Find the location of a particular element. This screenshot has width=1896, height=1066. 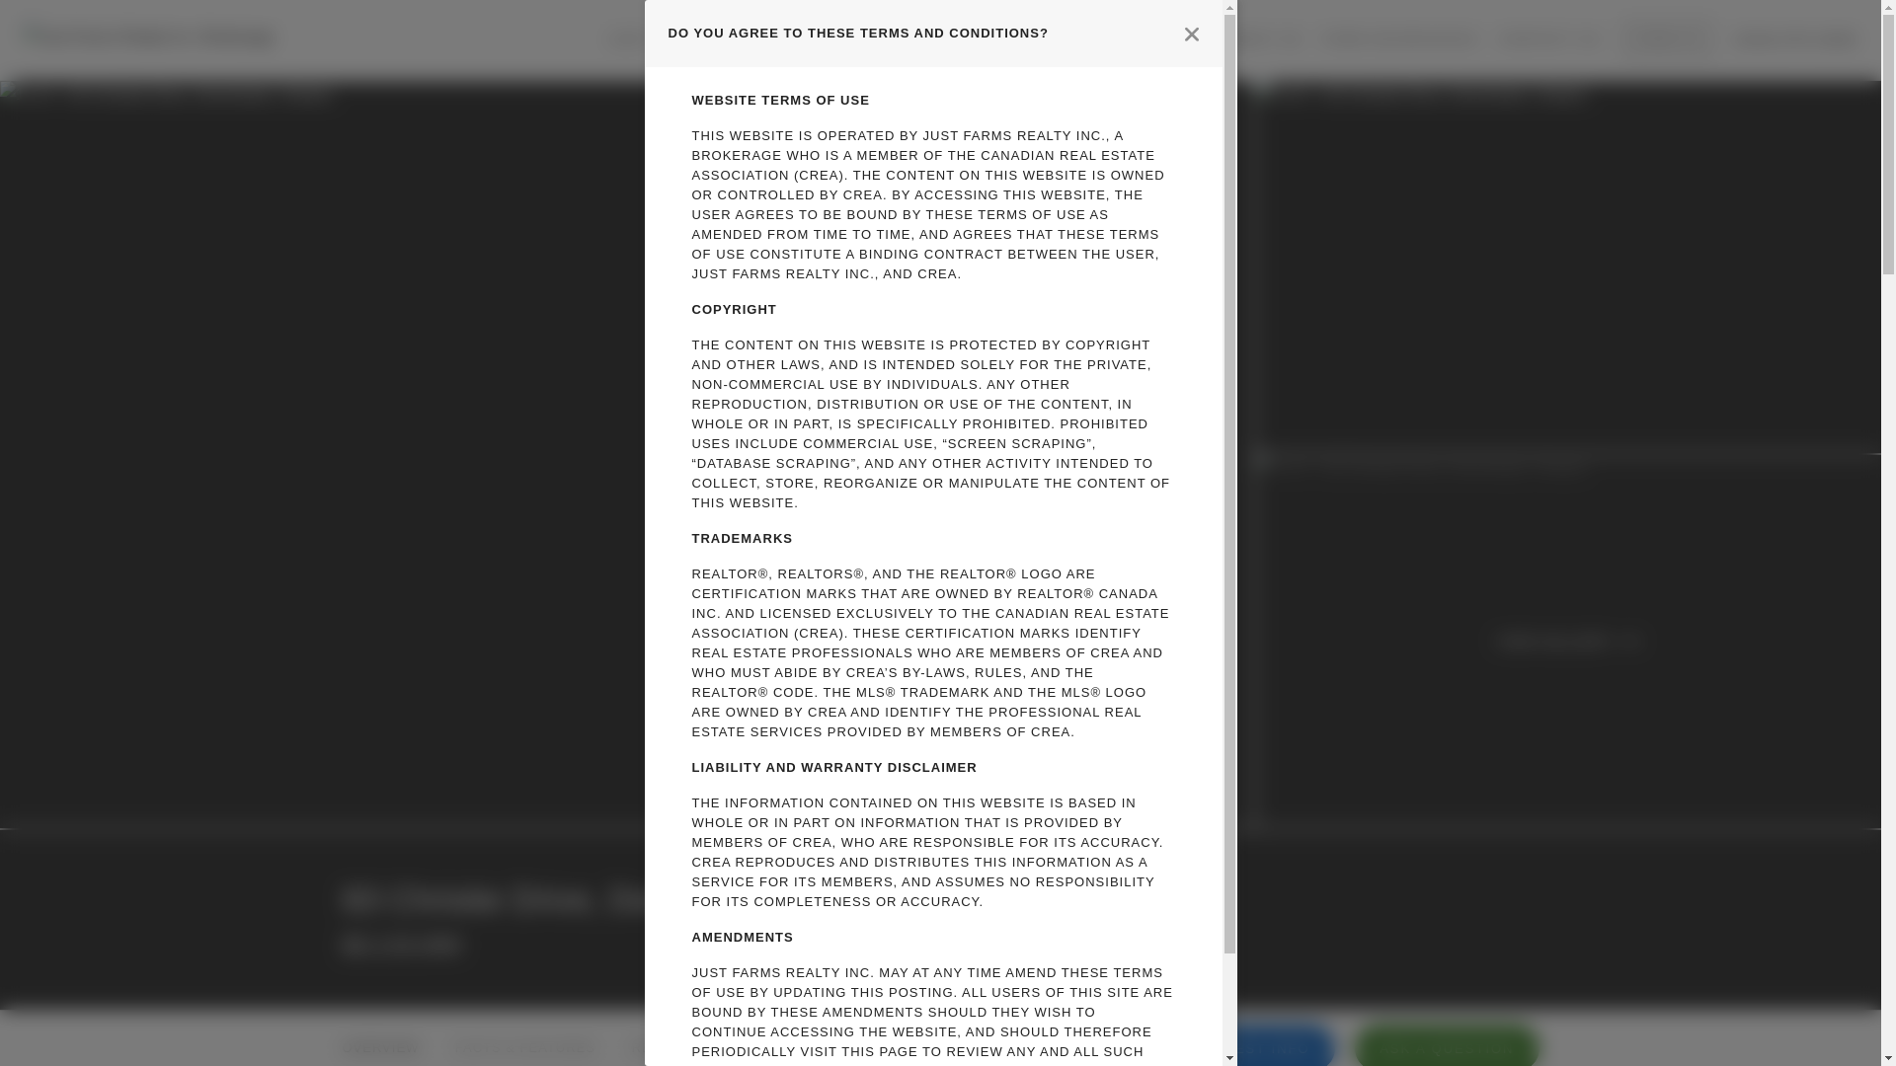

SOIL MAPS is located at coordinates (1157, 39).